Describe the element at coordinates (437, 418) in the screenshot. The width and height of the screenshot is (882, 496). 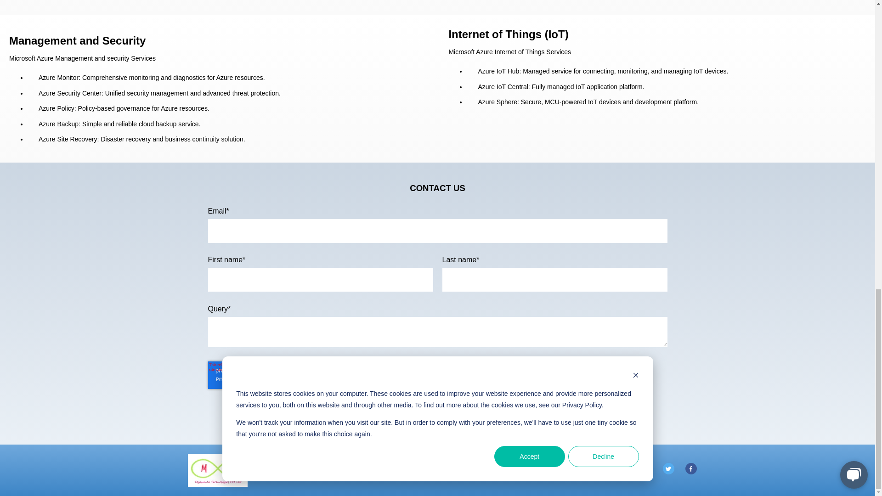
I see `Submit` at that location.